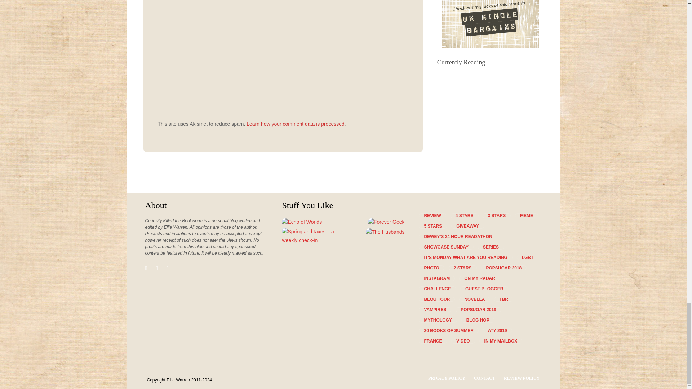 Image resolution: width=692 pixels, height=389 pixels. I want to click on The Husbands, so click(385, 232).